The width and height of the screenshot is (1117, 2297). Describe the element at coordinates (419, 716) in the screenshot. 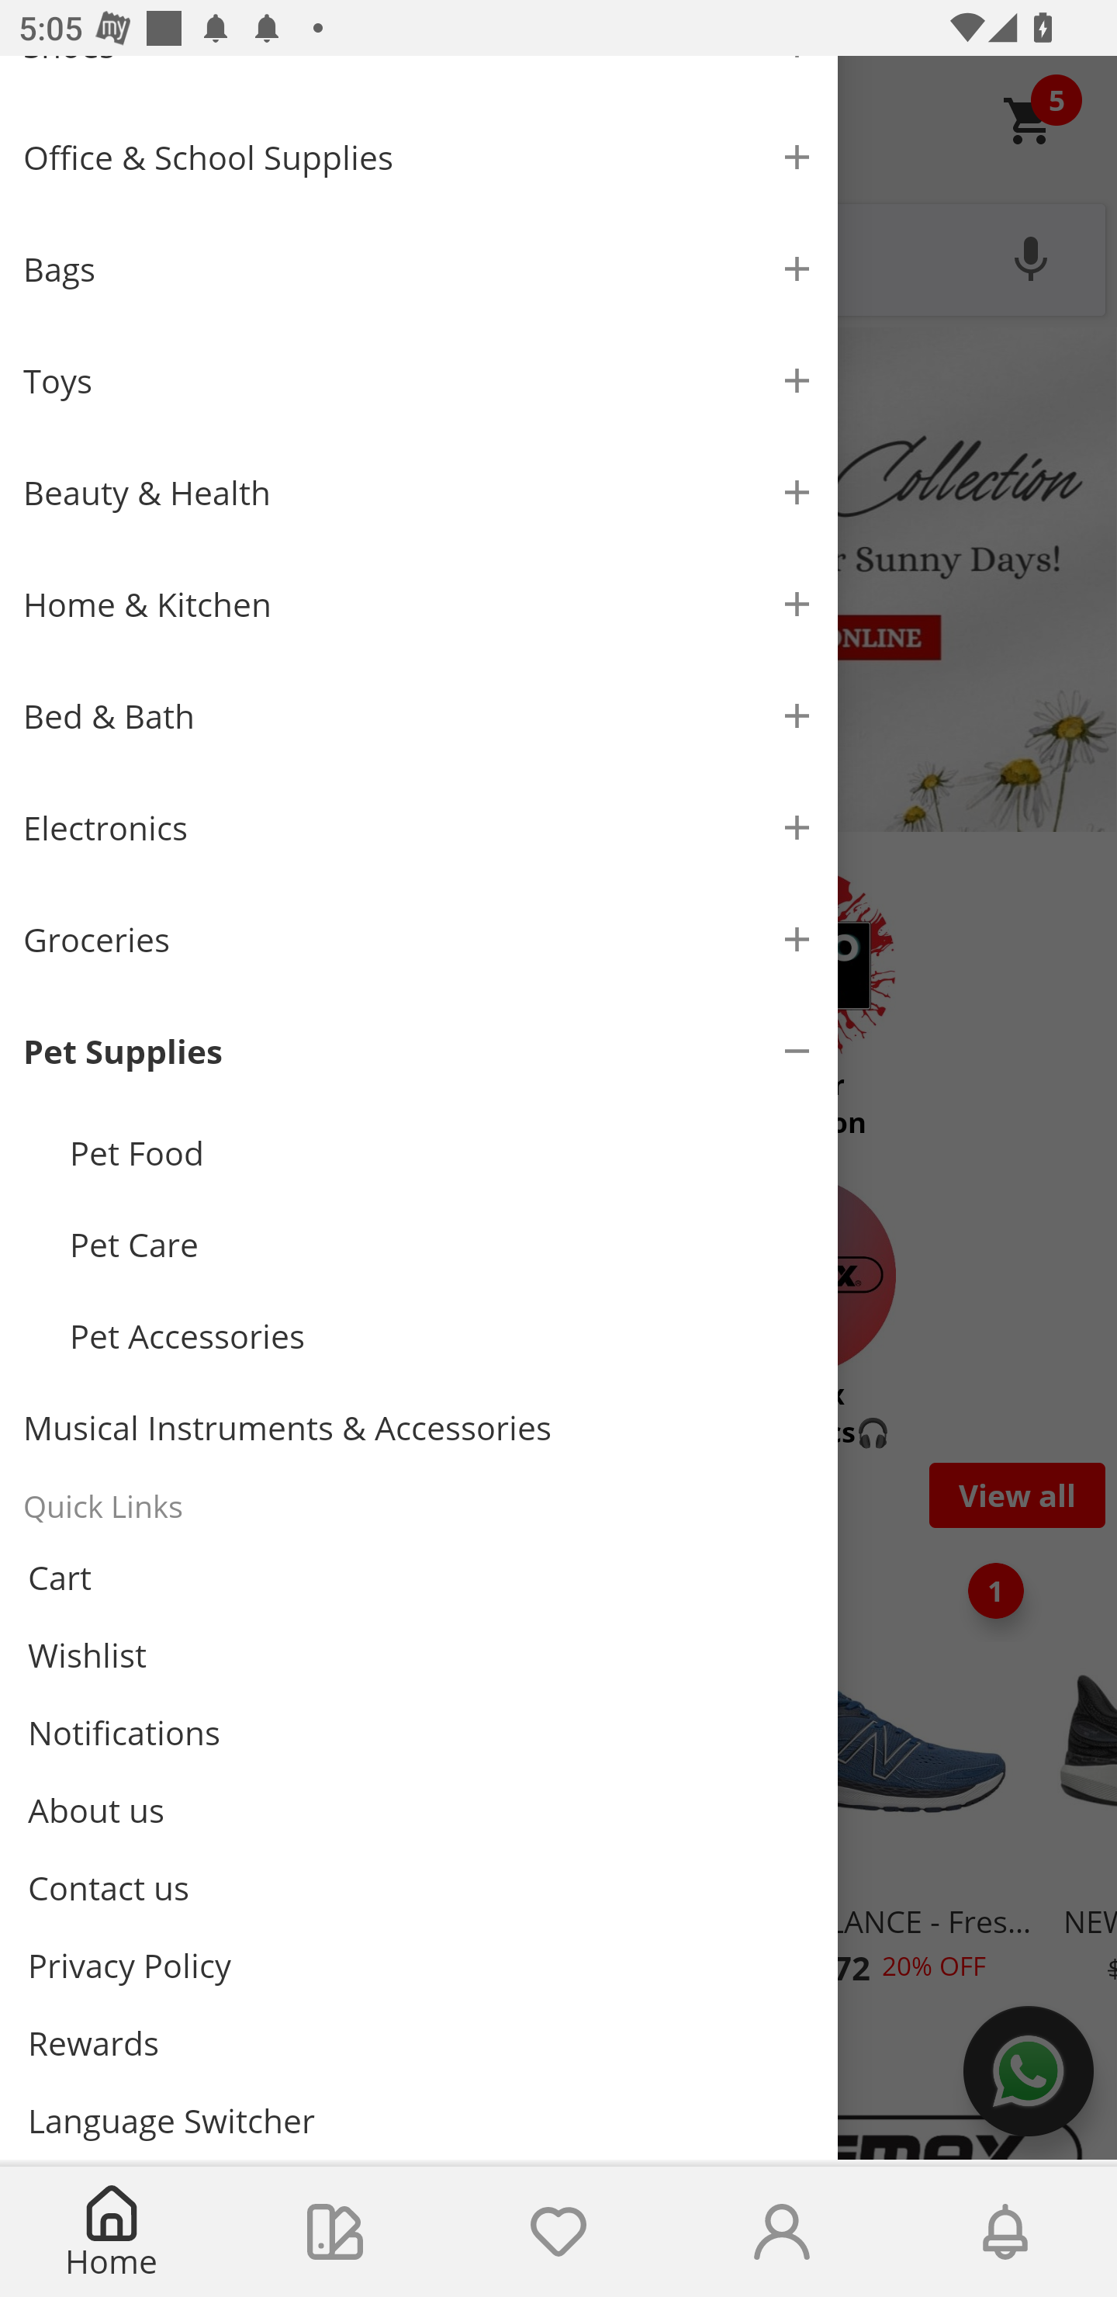

I see `Bed & Bath` at that location.